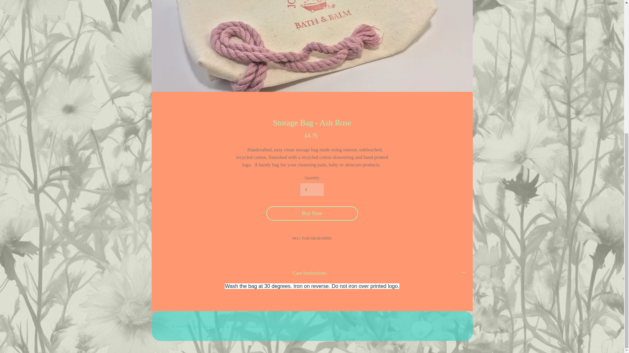  Describe the element at coordinates (312, 213) in the screenshot. I see `Buy Now` at that location.